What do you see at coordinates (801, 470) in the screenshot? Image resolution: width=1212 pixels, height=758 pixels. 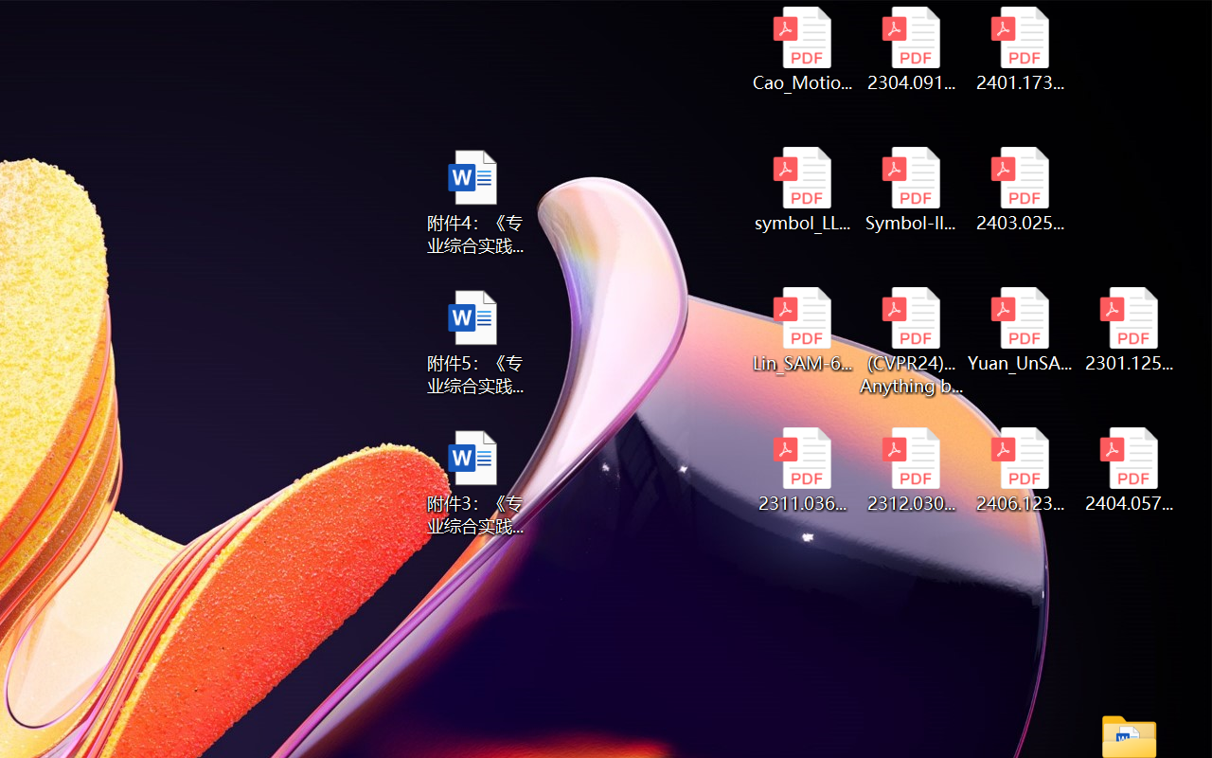 I see `2311.03658v2.pdf` at bounding box center [801, 470].